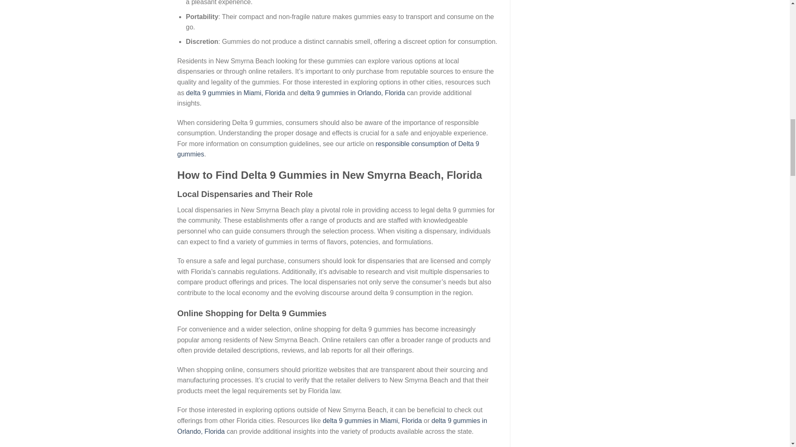 The height and width of the screenshot is (447, 796). What do you see at coordinates (352, 93) in the screenshot?
I see `delta 9 gummies in Orlando, Florida` at bounding box center [352, 93].